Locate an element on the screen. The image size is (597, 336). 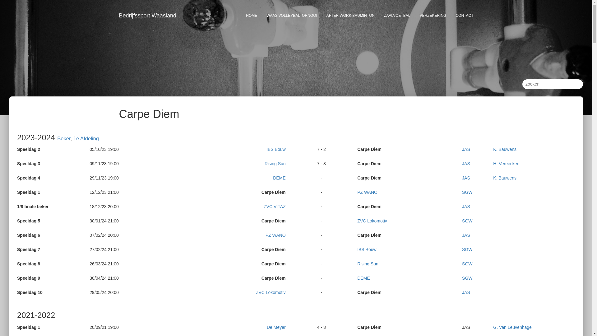
JAS is located at coordinates (466, 149).